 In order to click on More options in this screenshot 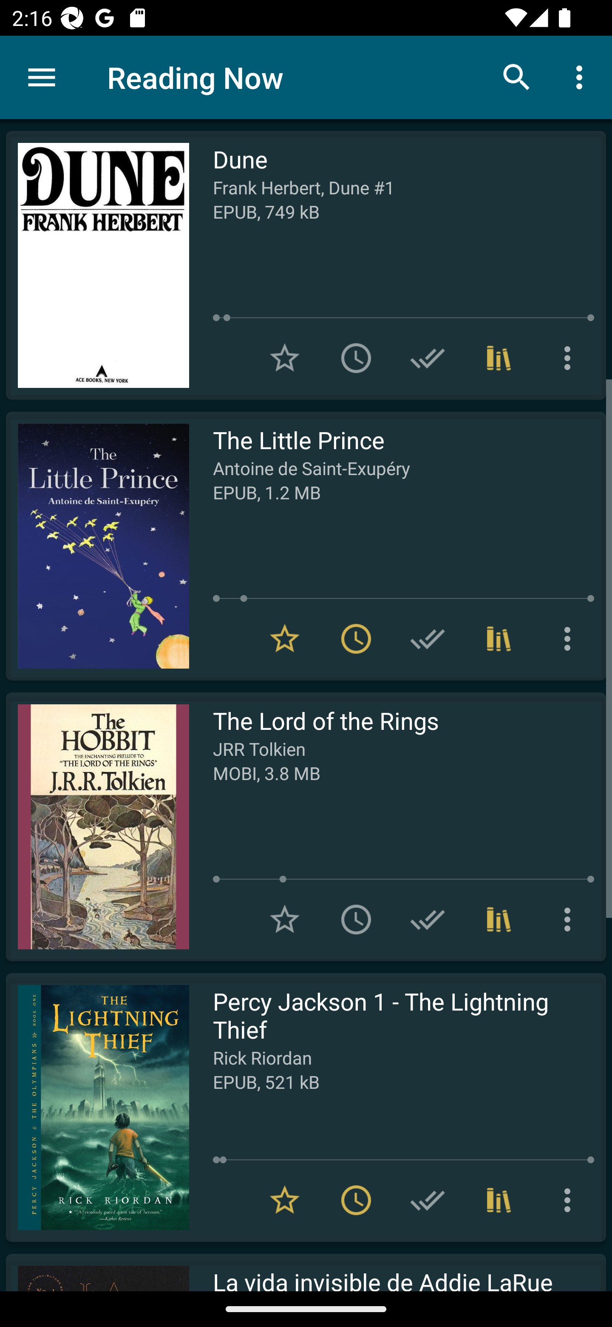, I will do `click(570, 358)`.